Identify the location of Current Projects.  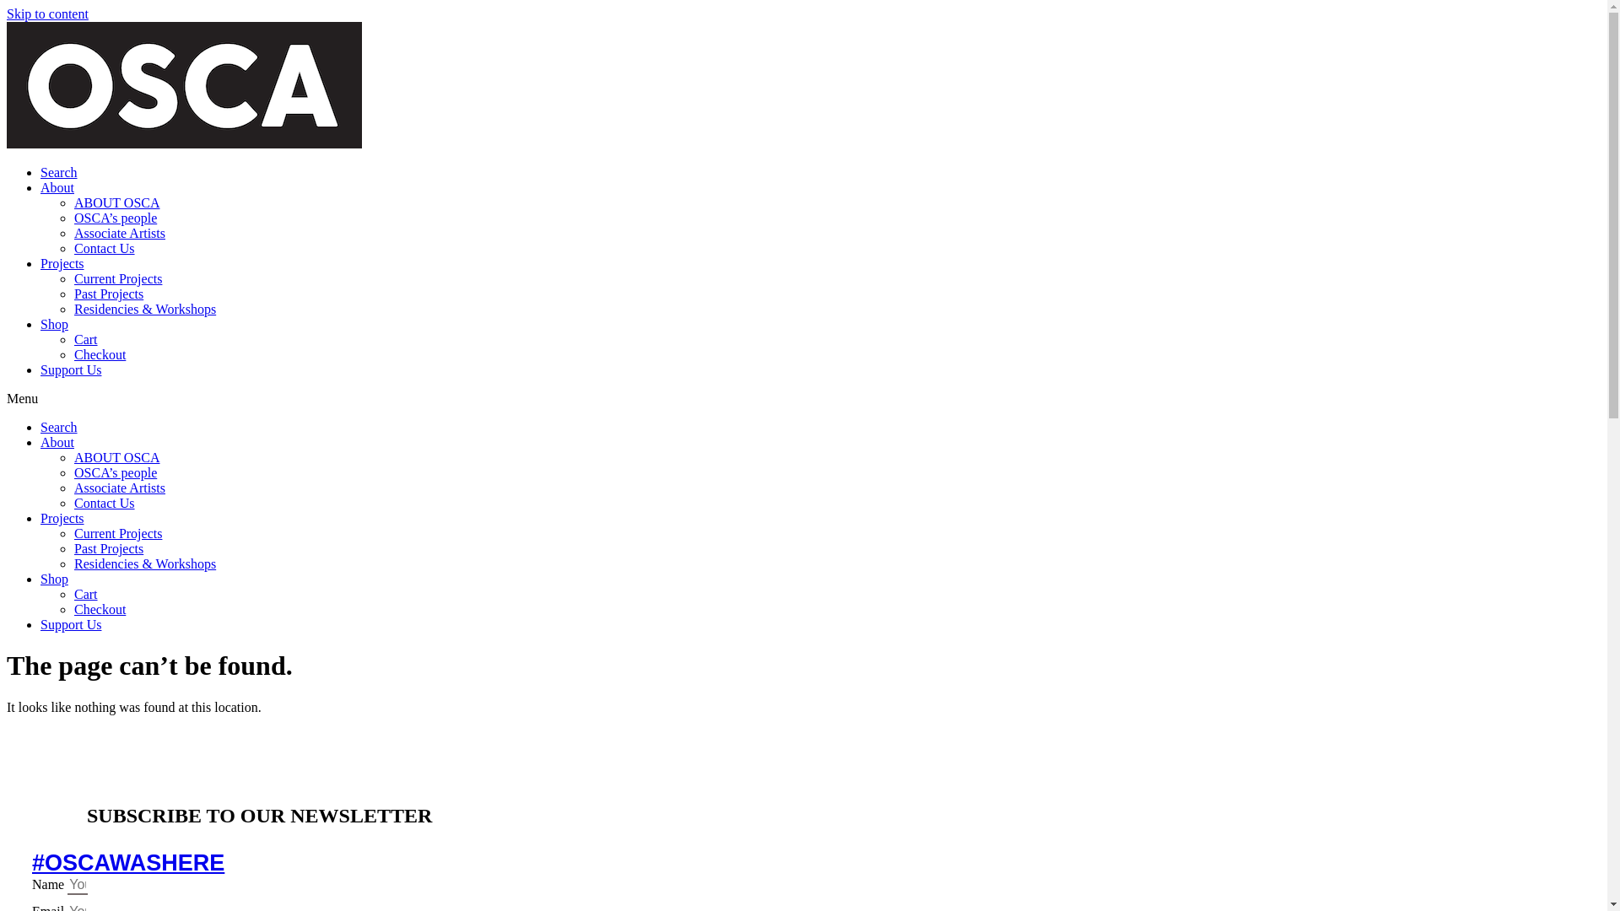
(118, 533).